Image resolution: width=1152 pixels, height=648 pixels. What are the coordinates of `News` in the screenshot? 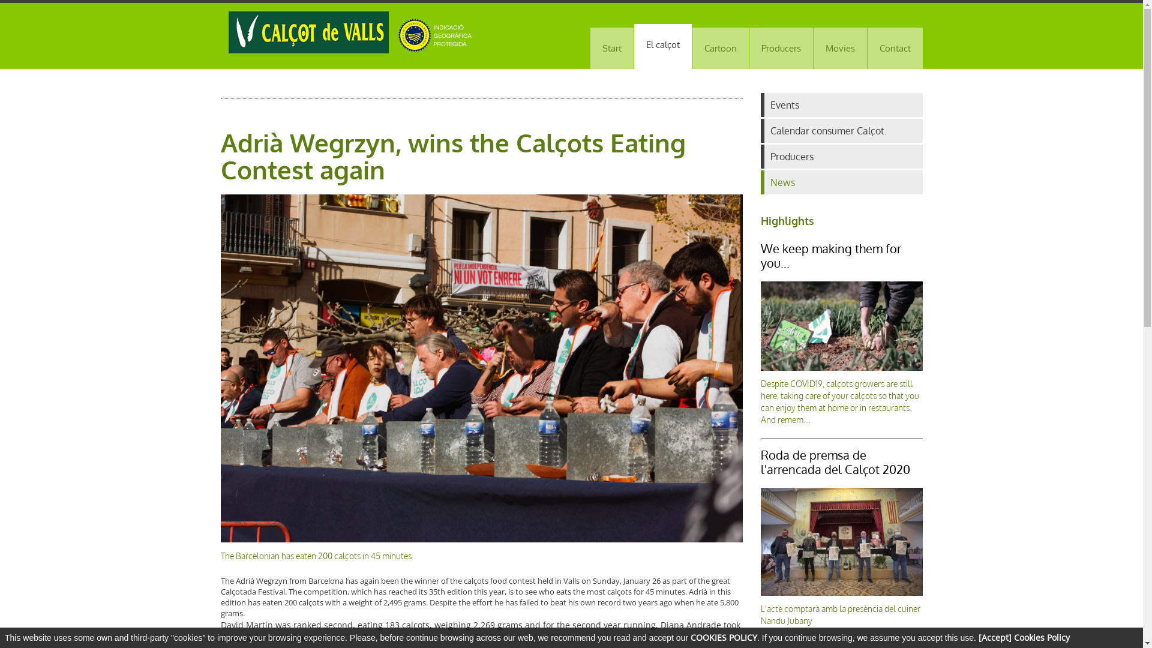 It's located at (842, 182).